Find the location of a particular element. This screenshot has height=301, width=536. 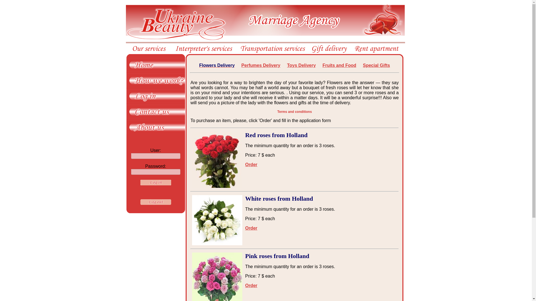

Special Gifts is located at coordinates (376, 65).